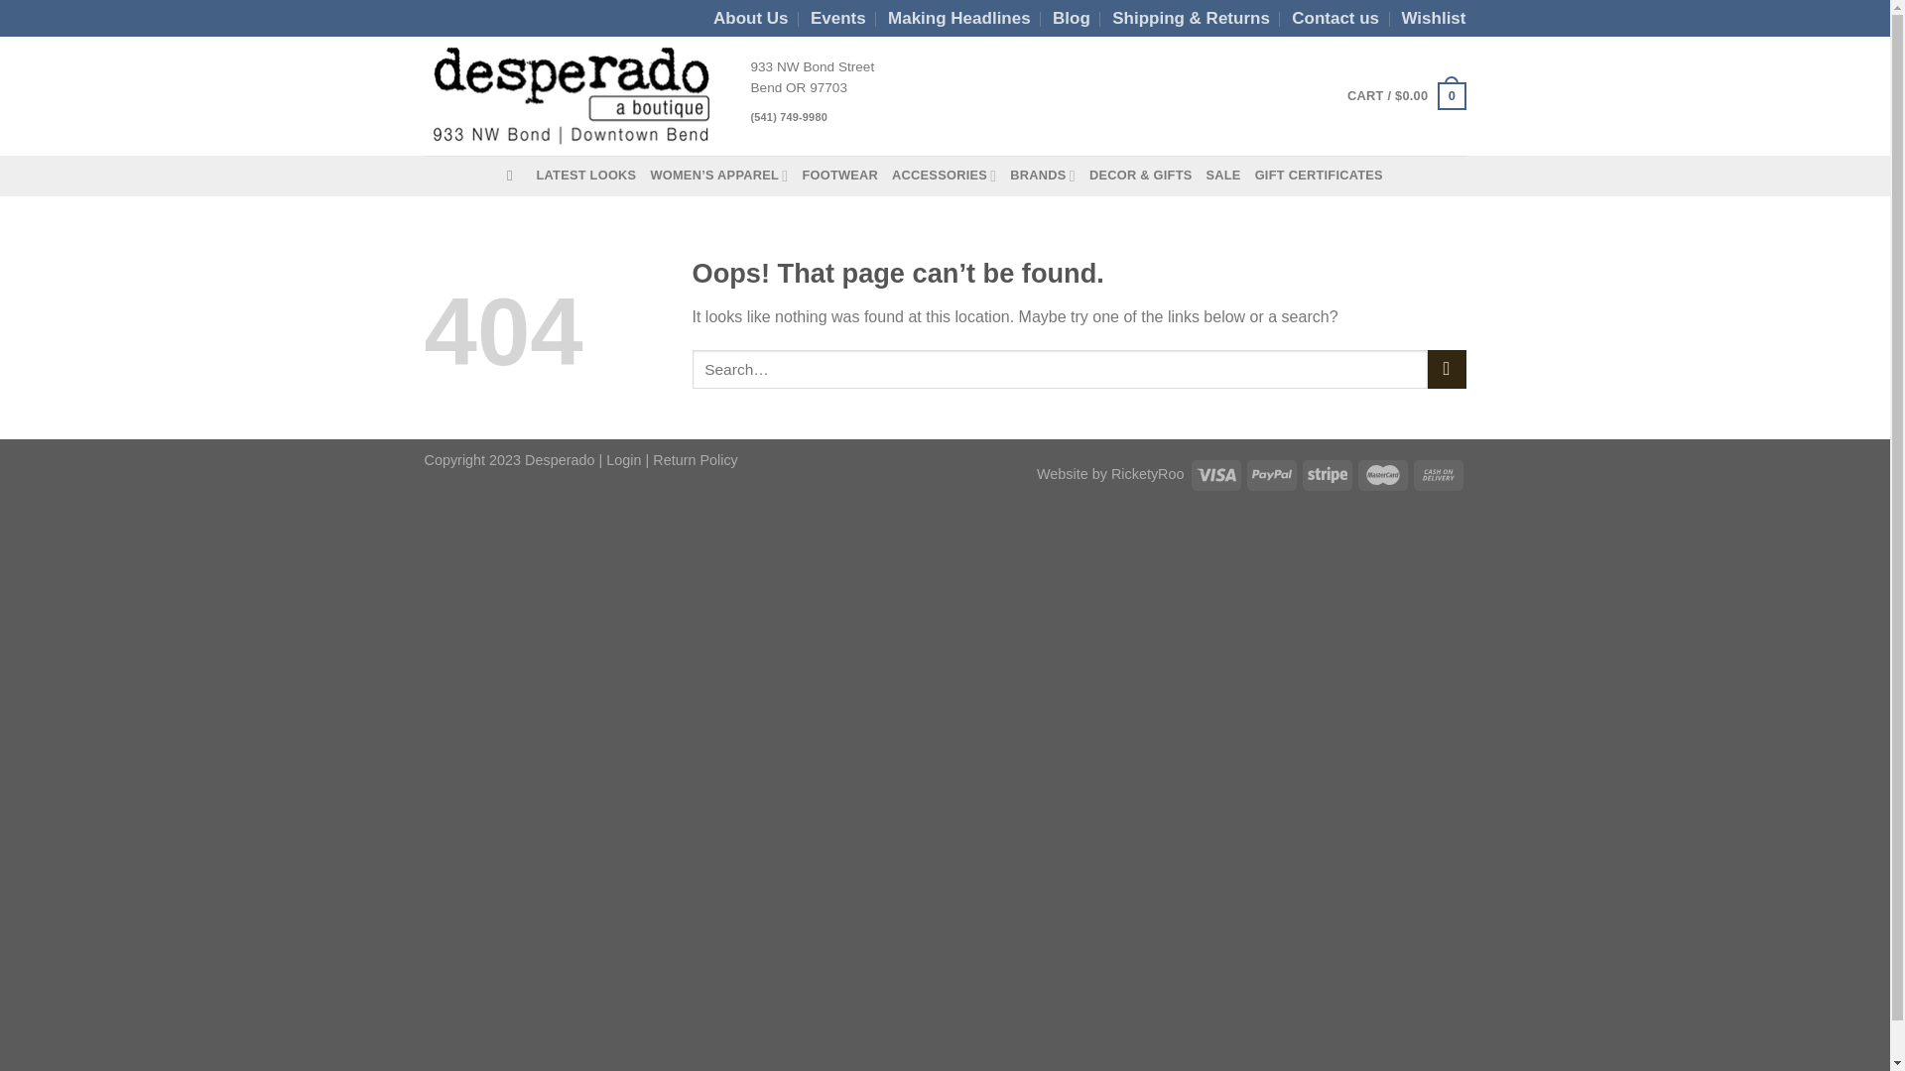  What do you see at coordinates (585, 175) in the screenshot?
I see `LATEST LOOKS` at bounding box center [585, 175].